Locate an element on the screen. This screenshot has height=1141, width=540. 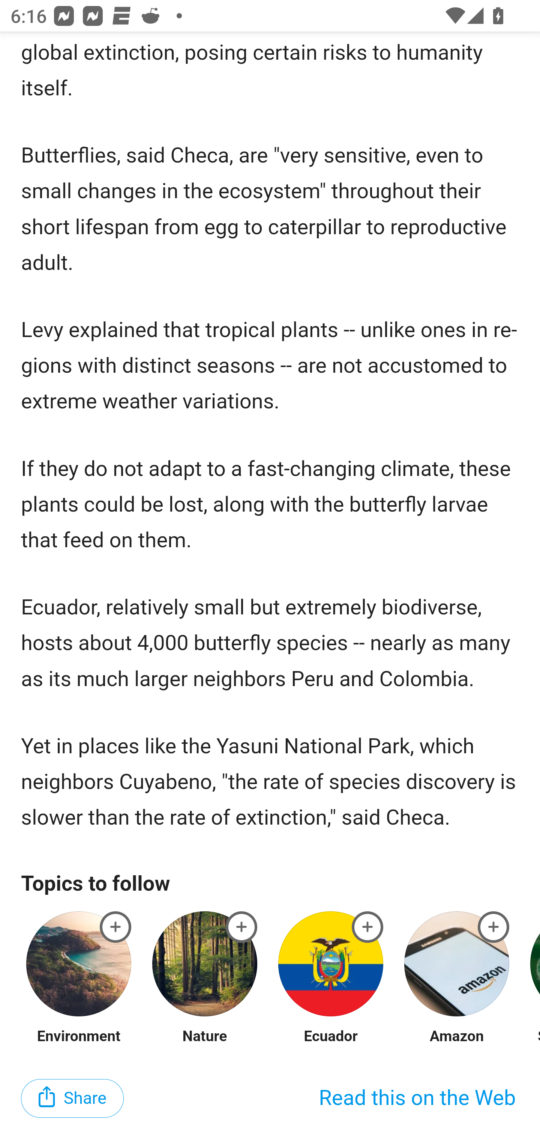
Environment is located at coordinates (79, 1037).